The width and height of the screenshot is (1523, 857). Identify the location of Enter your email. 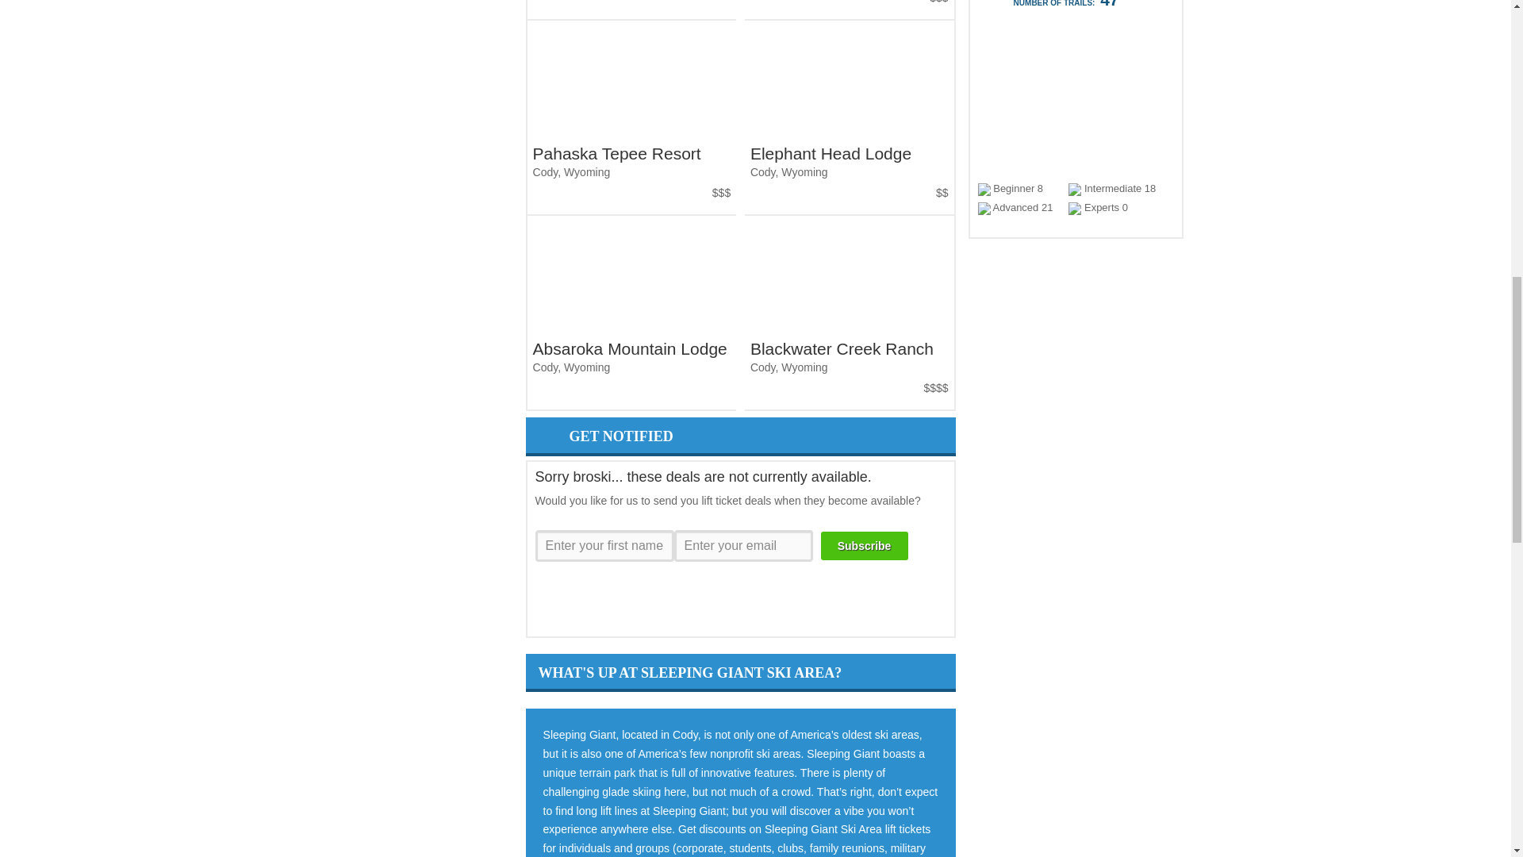
(744, 546).